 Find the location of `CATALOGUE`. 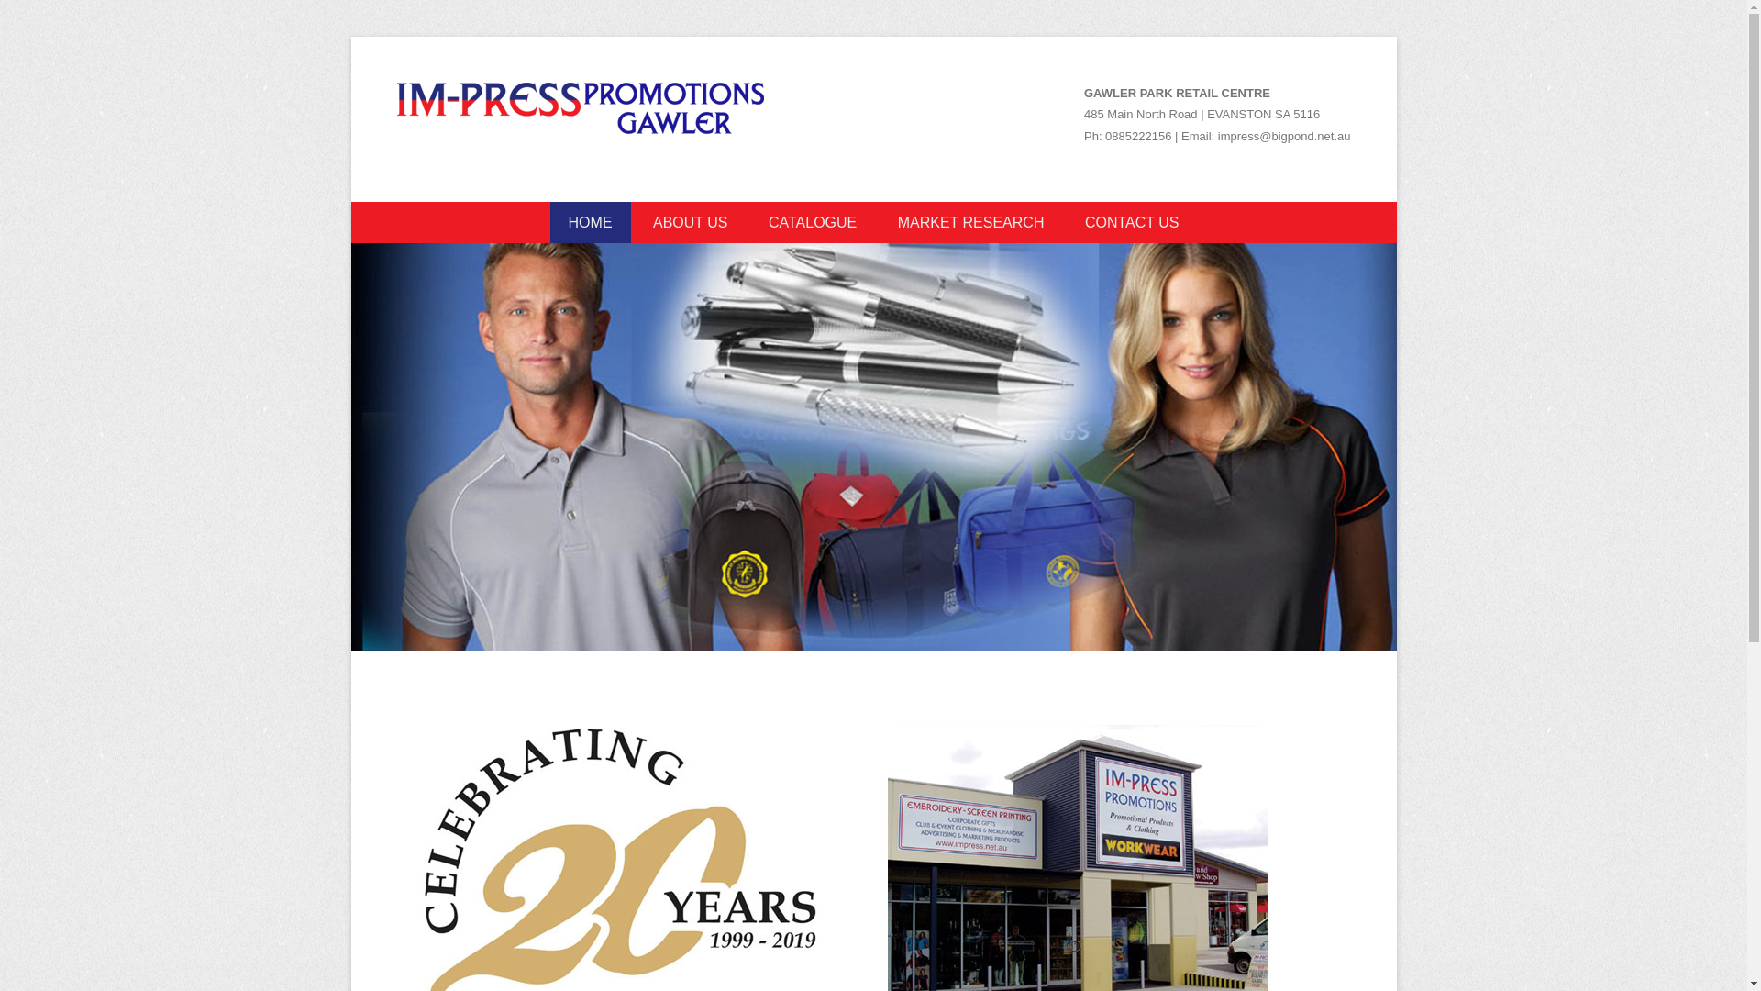

CATALOGUE is located at coordinates (813, 222).